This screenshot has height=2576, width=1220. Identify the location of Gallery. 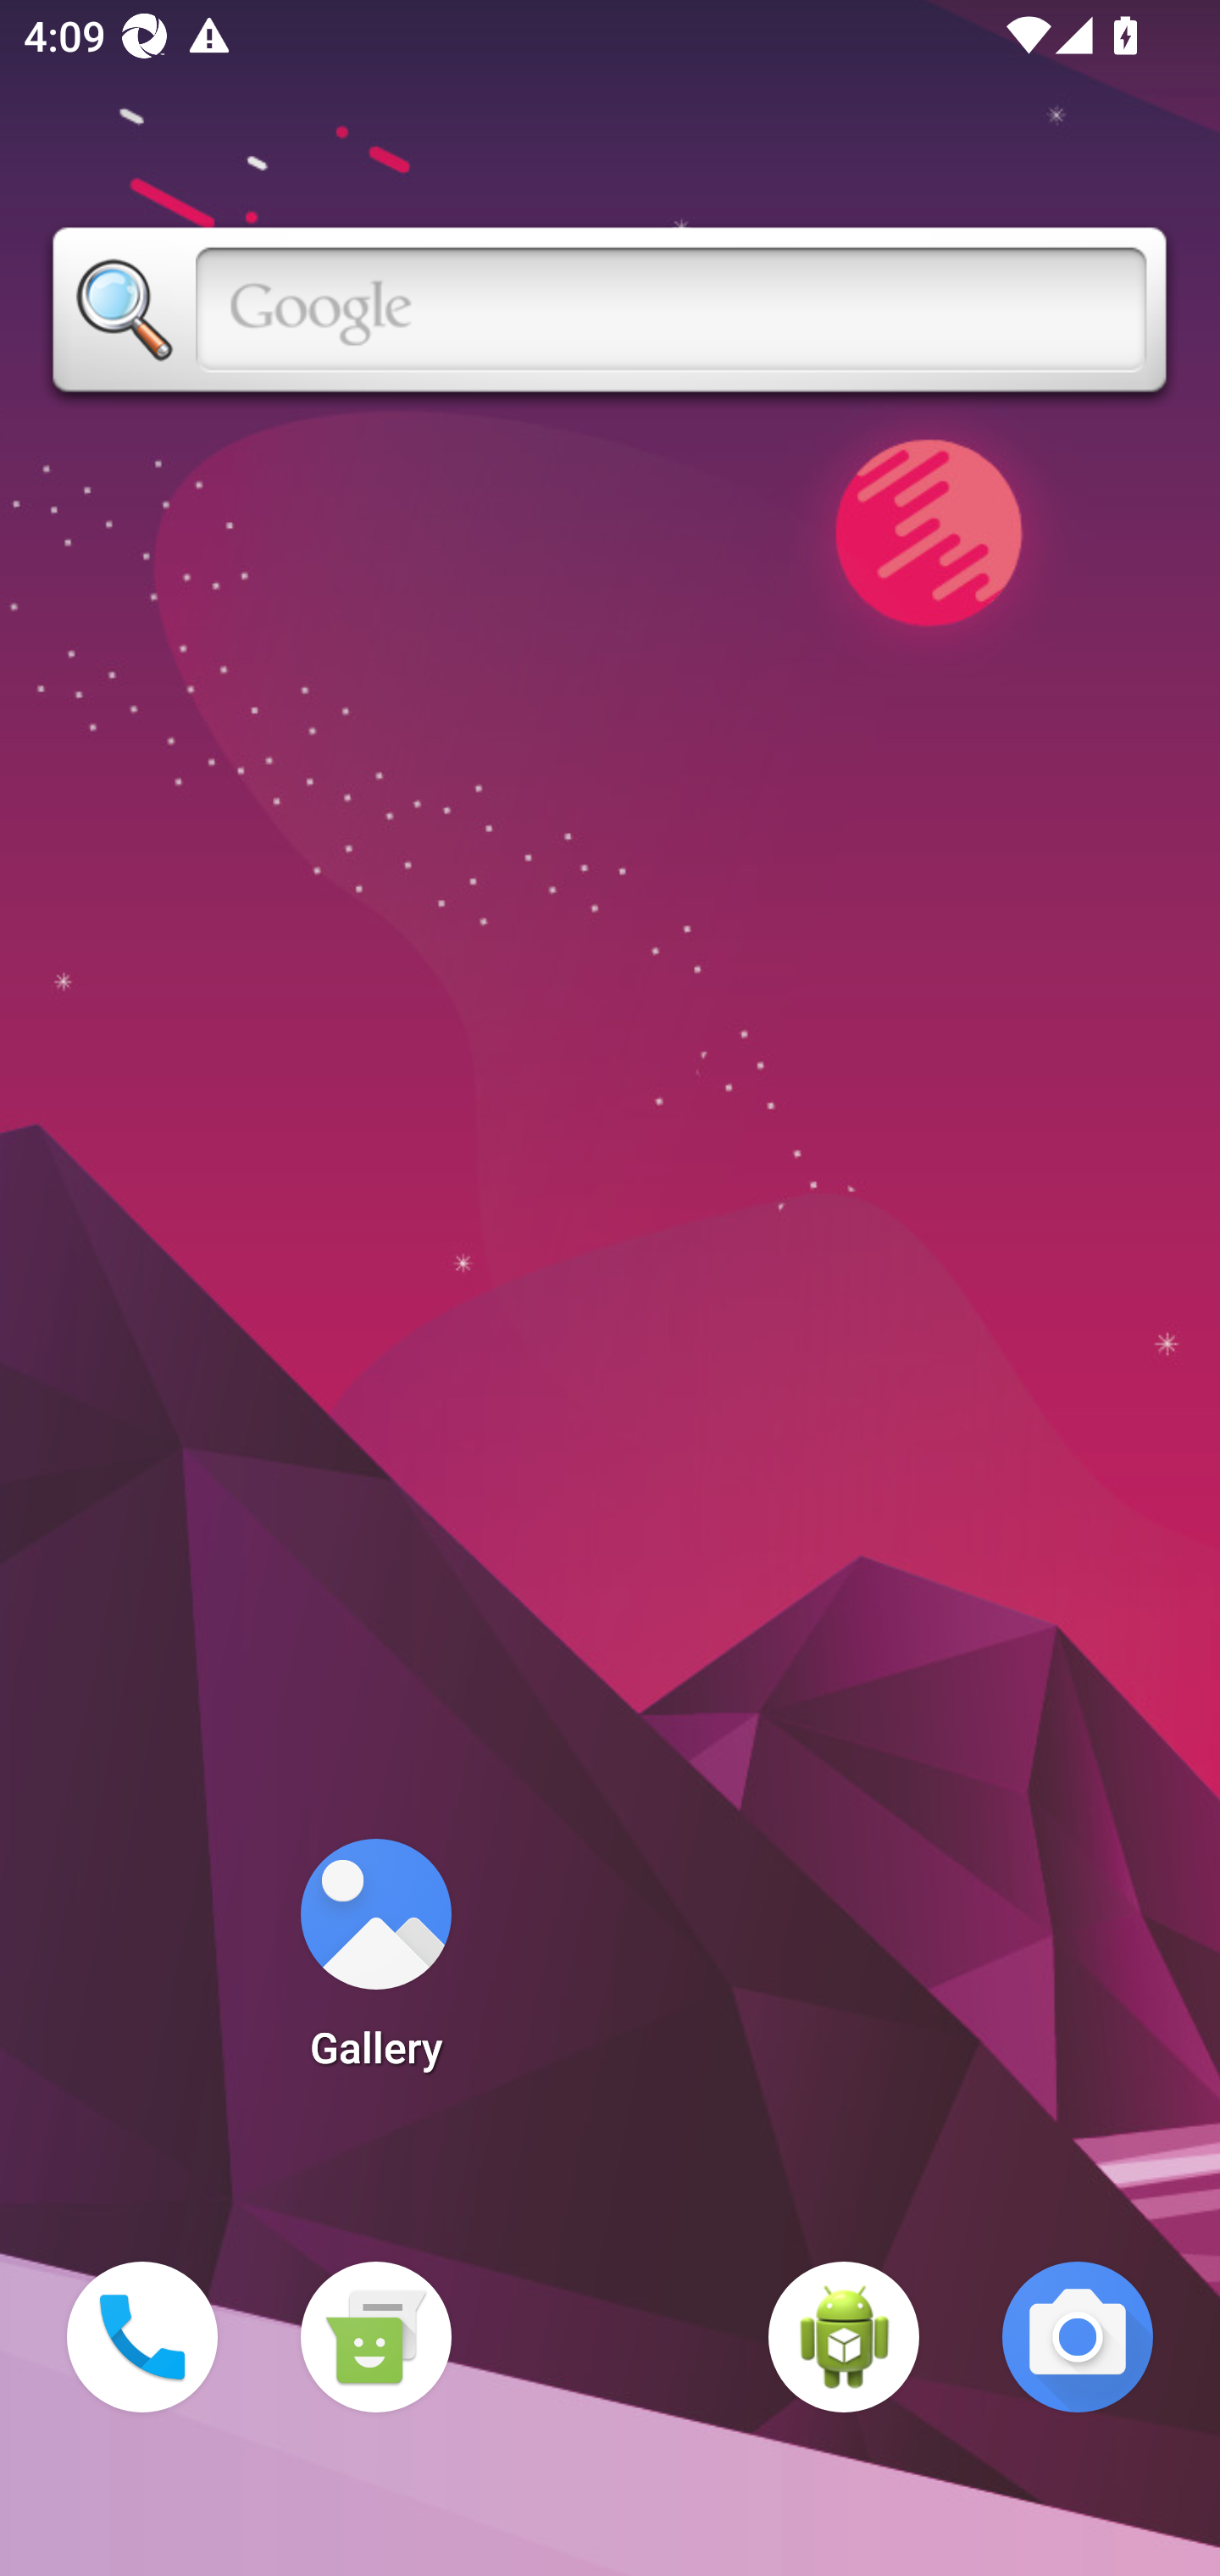
(375, 1964).